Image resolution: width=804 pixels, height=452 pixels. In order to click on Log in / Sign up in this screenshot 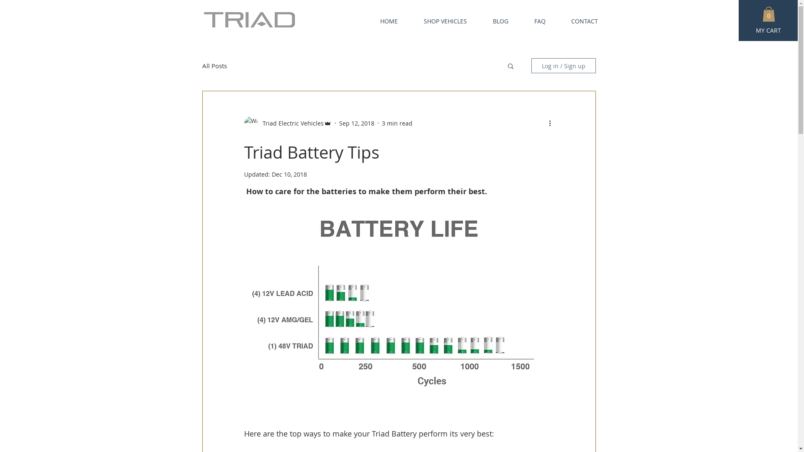, I will do `click(563, 66)`.